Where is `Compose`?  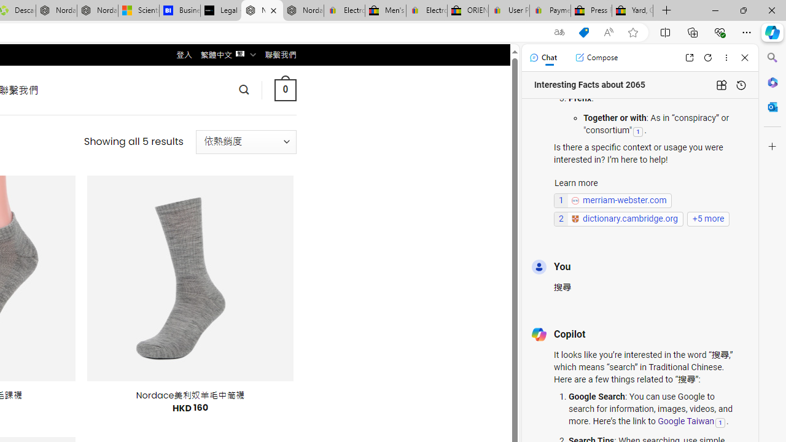 Compose is located at coordinates (596, 58).